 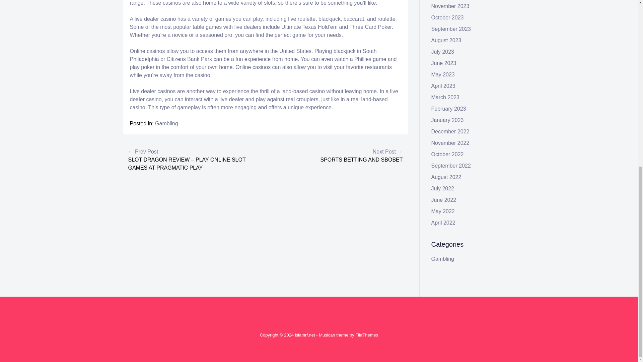 I want to click on October 2023, so click(x=447, y=17).